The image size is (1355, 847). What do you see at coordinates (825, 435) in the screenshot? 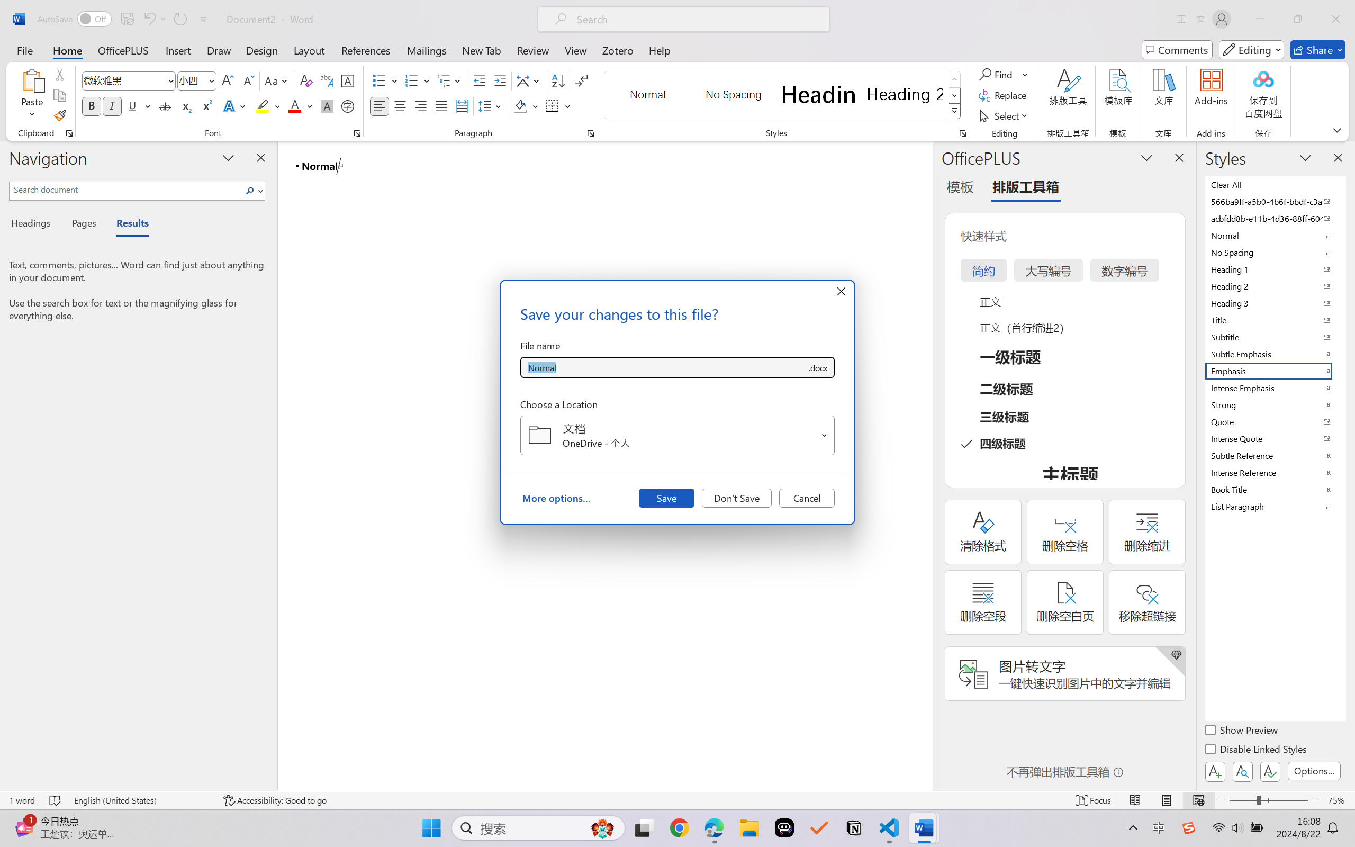
I see `Open` at bounding box center [825, 435].